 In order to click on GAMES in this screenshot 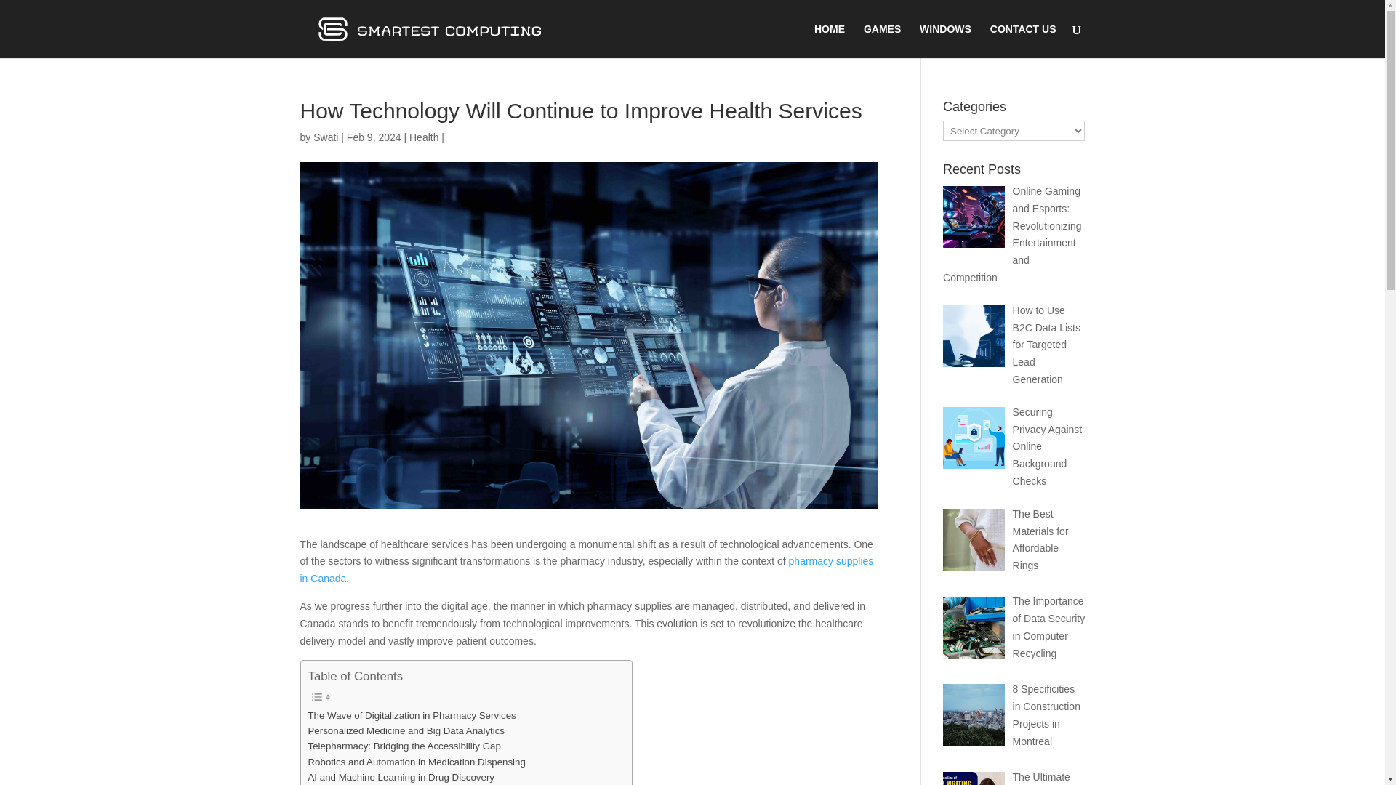, I will do `click(882, 41)`.